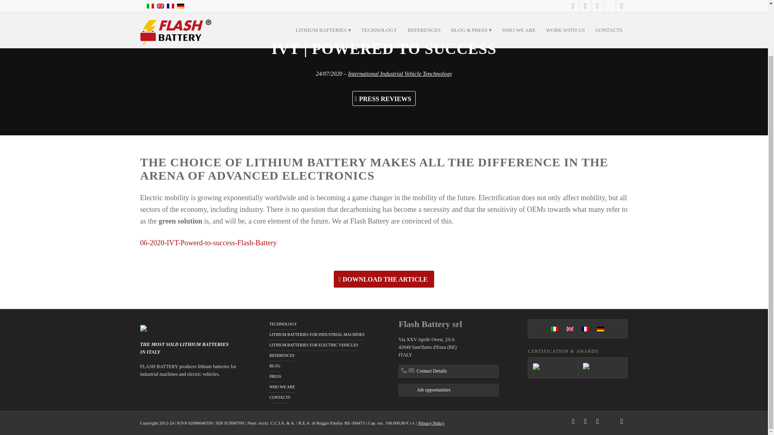  What do you see at coordinates (282, 387) in the screenshot?
I see `WHO WE ARE` at bounding box center [282, 387].